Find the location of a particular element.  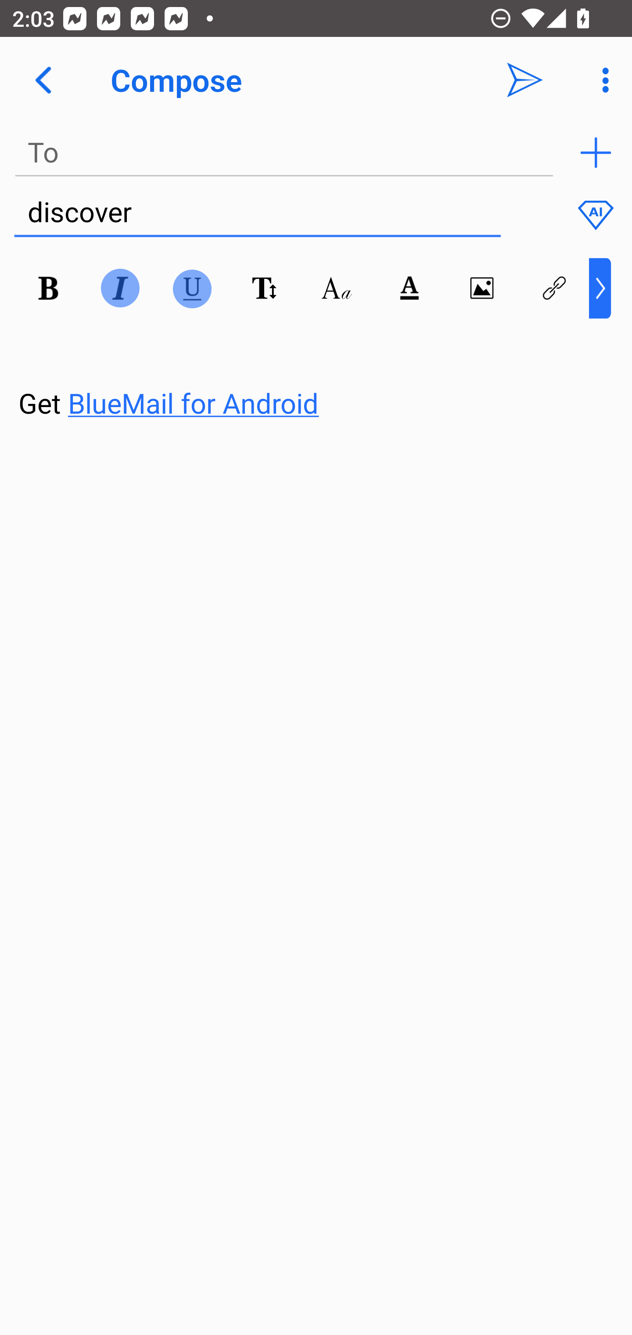

discover is located at coordinates (257, 213).